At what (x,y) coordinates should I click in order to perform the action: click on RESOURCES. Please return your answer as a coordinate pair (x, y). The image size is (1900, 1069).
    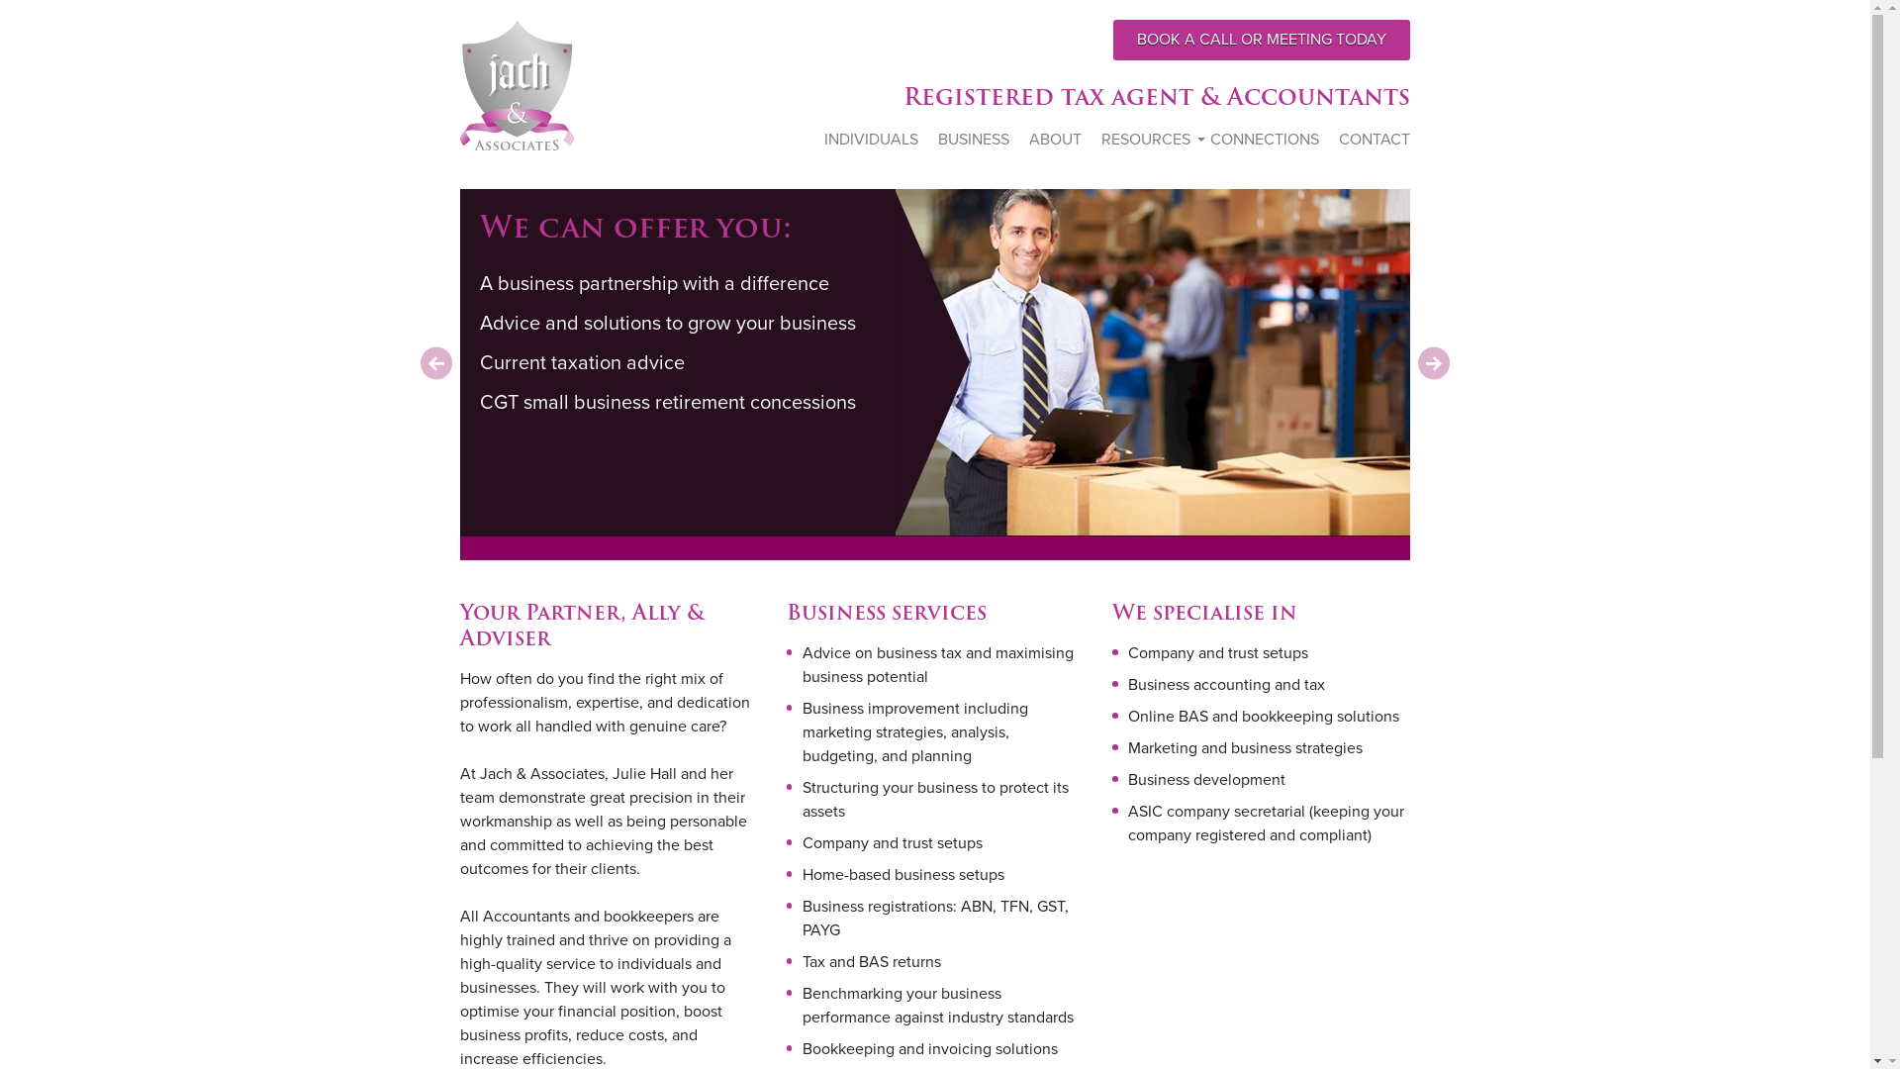
    Looking at the image, I should click on (1146, 139).